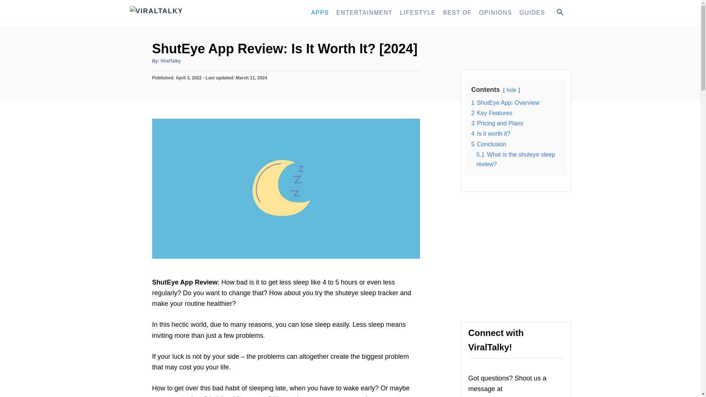 Image resolution: width=706 pixels, height=397 pixels. What do you see at coordinates (532, 13) in the screenshot?
I see `GUIDES` at bounding box center [532, 13].